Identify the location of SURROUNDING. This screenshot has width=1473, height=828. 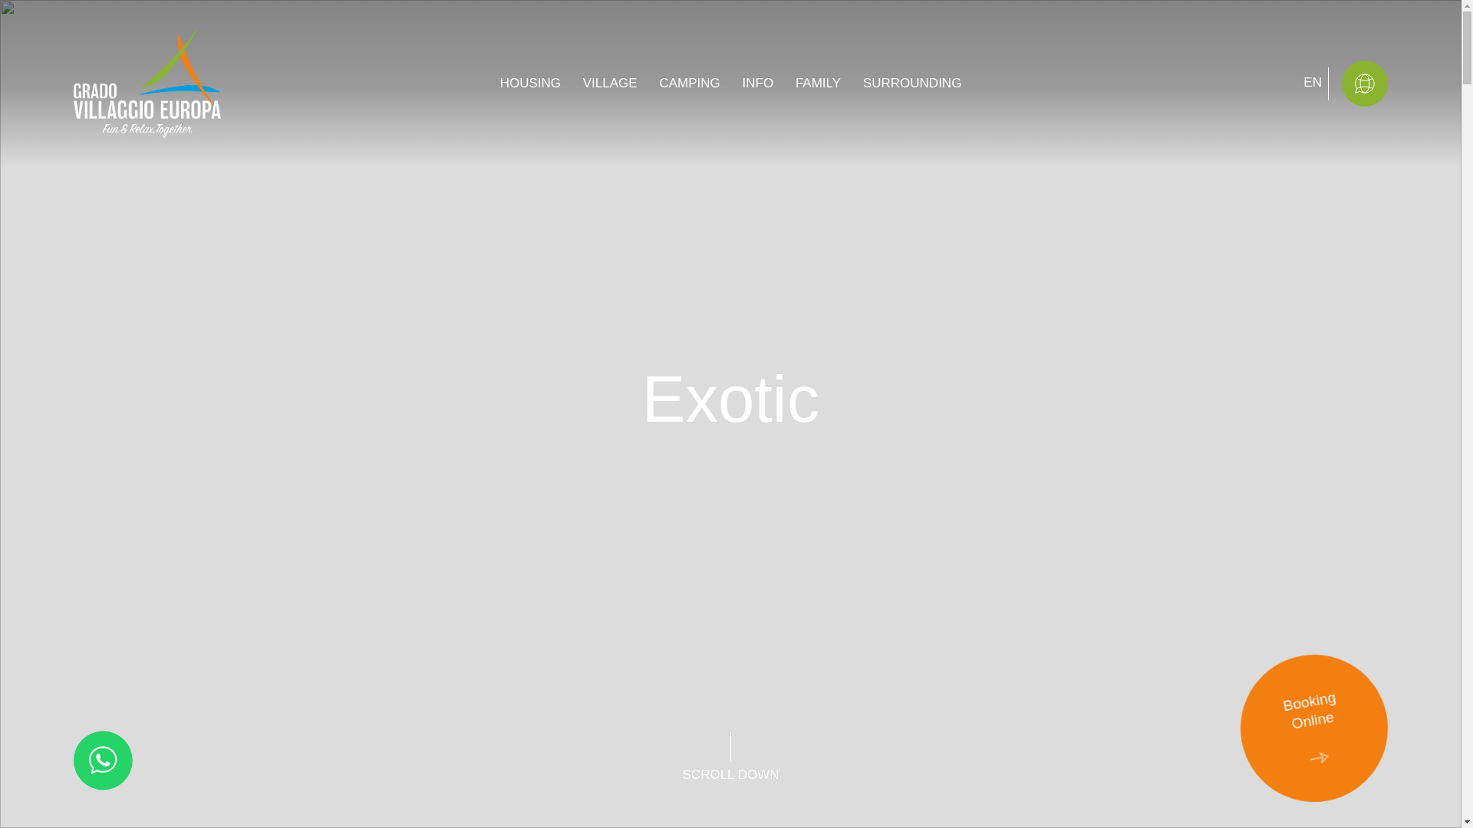
(912, 83).